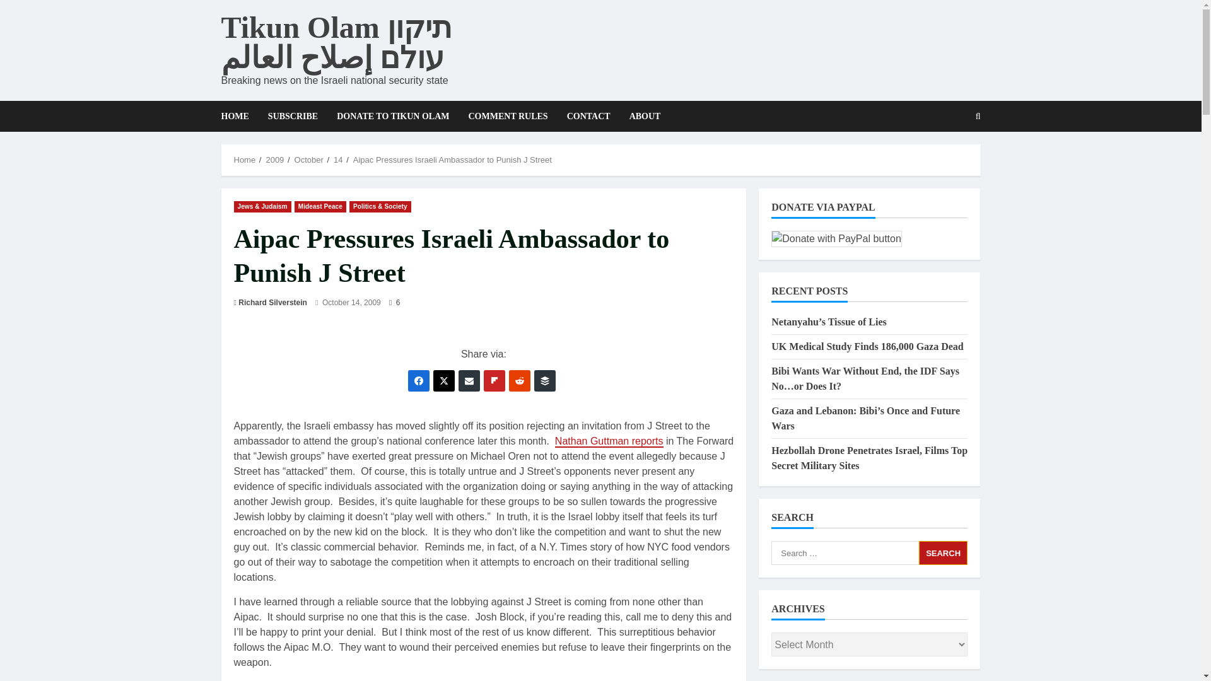 This screenshot has width=1211, height=681. What do you see at coordinates (320, 206) in the screenshot?
I see `Mideast Peace` at bounding box center [320, 206].